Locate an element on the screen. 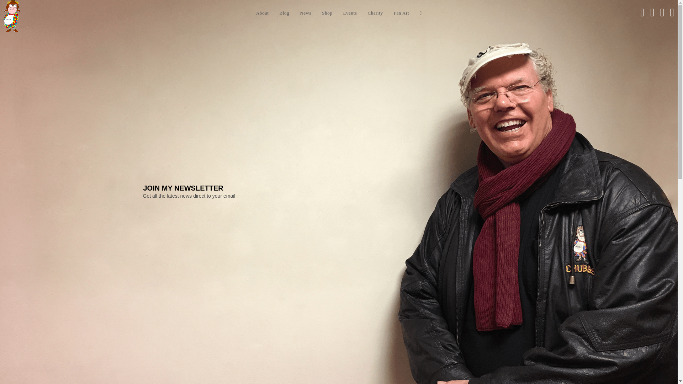 Image resolution: width=683 pixels, height=384 pixels. Charity is located at coordinates (375, 13).